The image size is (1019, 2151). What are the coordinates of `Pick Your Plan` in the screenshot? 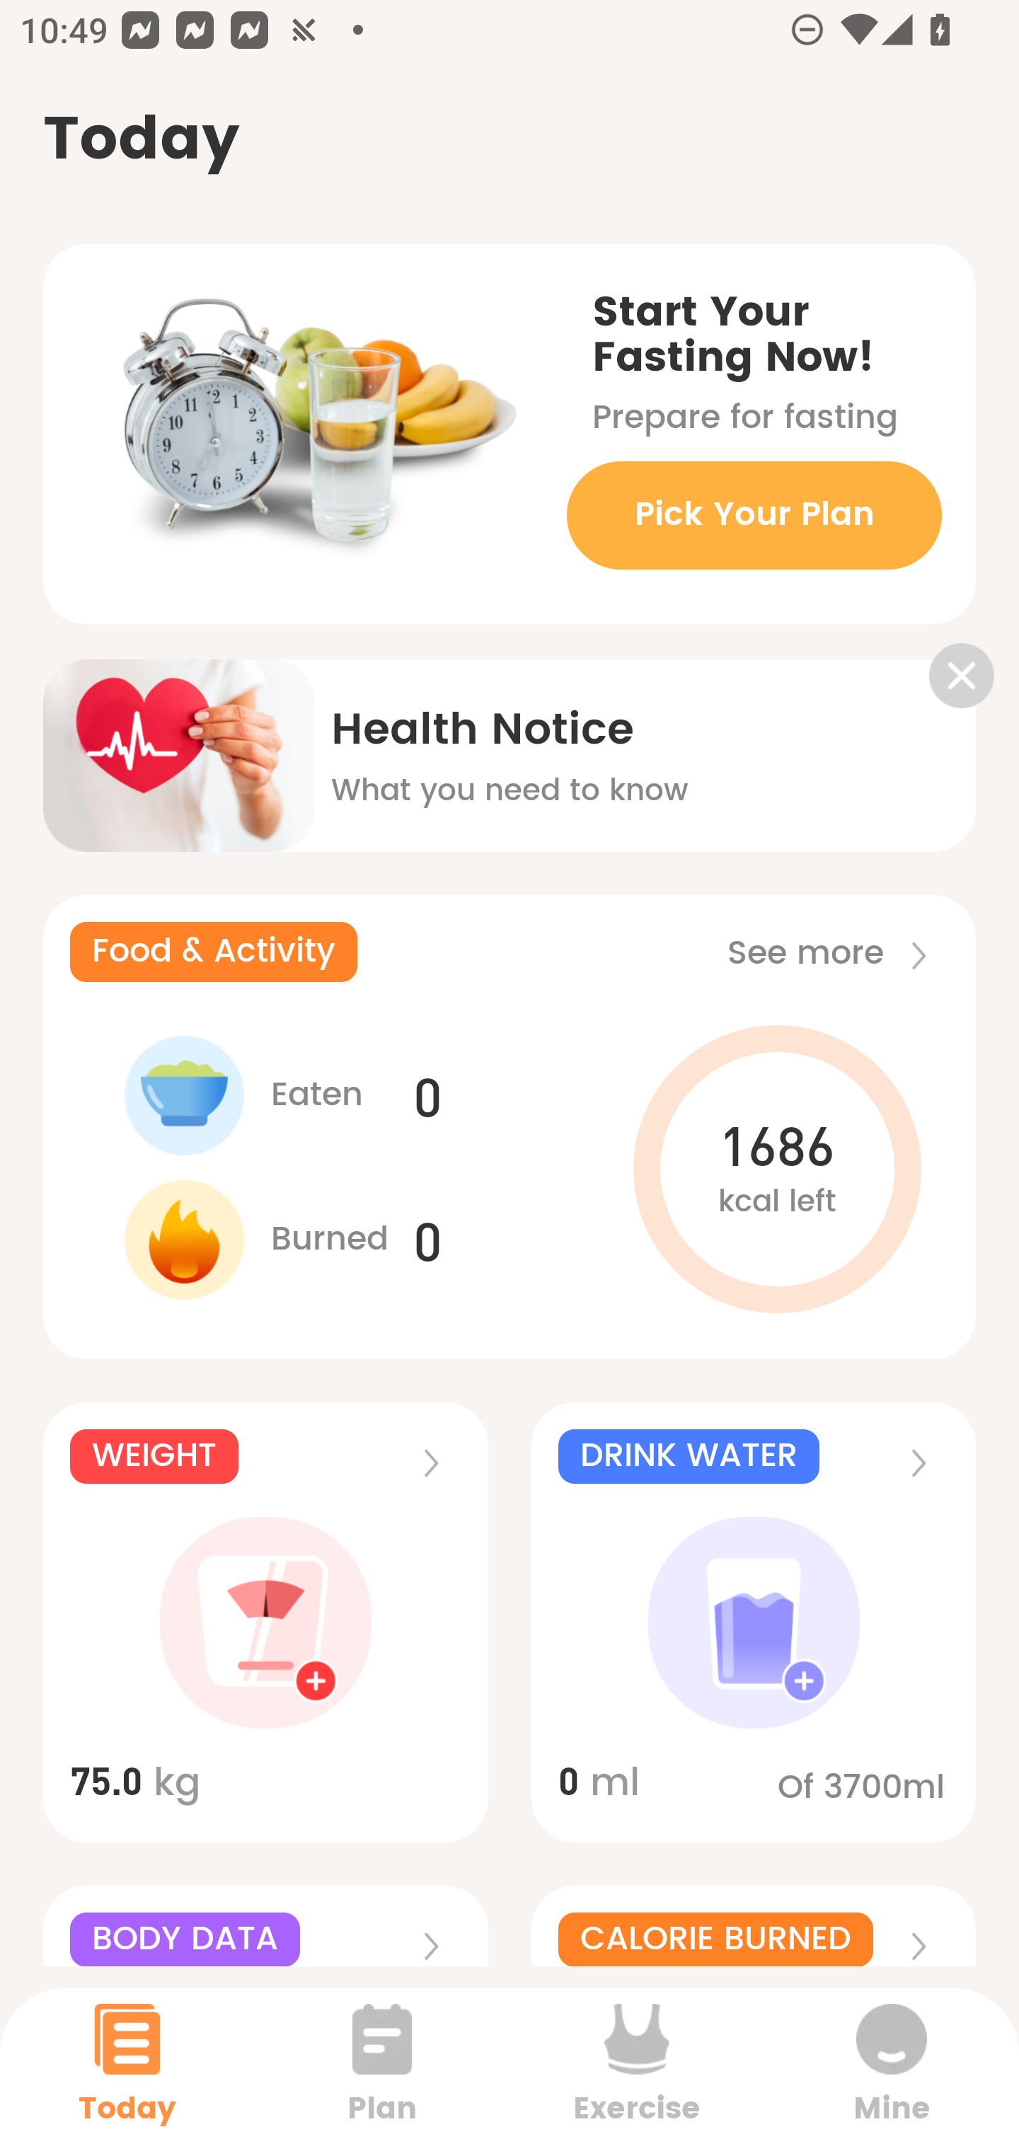 It's located at (754, 515).